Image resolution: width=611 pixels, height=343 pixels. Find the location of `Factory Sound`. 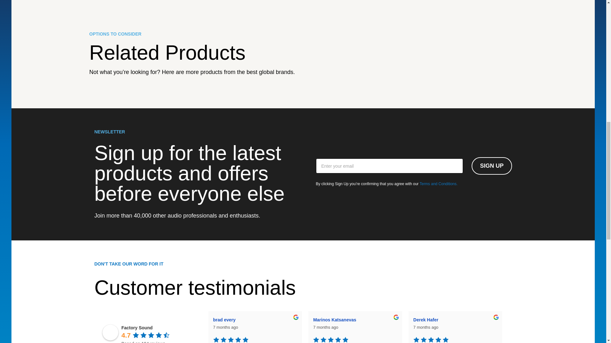

Factory Sound is located at coordinates (110, 332).